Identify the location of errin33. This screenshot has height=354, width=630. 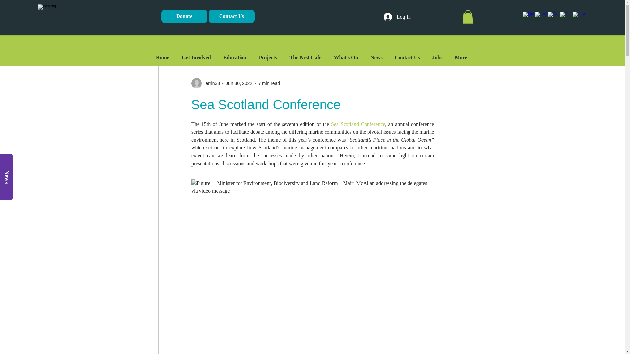
(205, 83).